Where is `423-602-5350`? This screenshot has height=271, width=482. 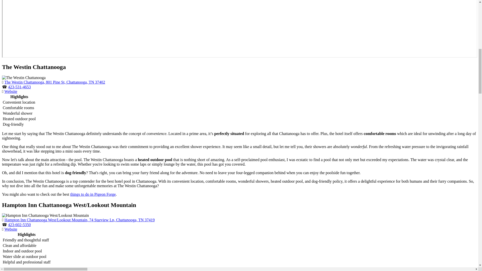
423-602-5350 is located at coordinates (19, 224).